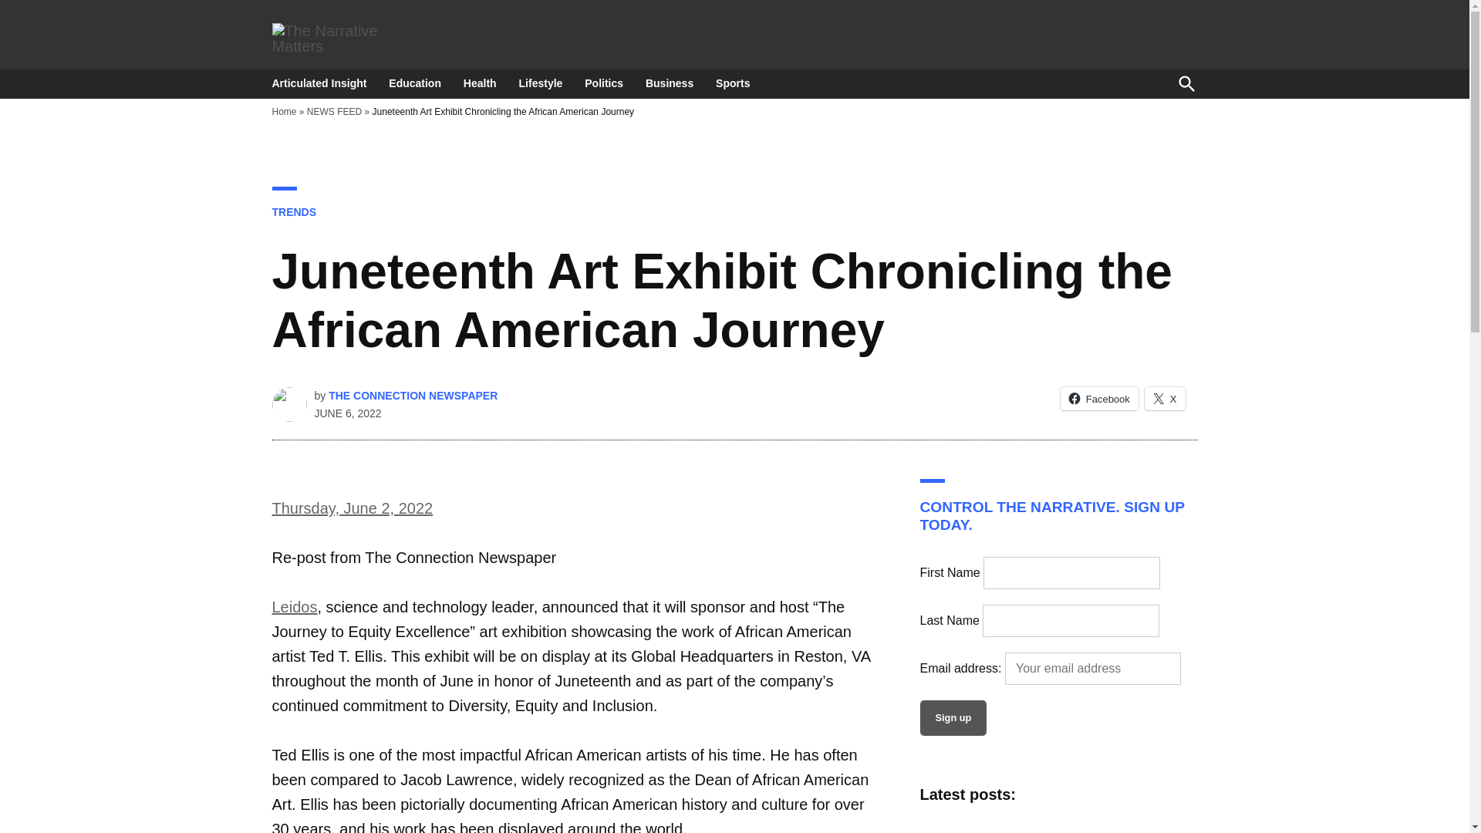  What do you see at coordinates (732, 83) in the screenshot?
I see `Sports` at bounding box center [732, 83].